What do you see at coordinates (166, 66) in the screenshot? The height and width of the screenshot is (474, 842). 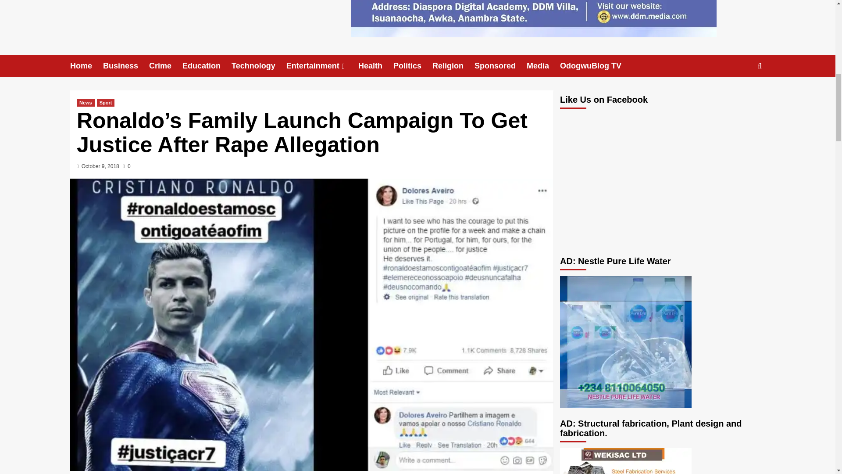 I see `Crime` at bounding box center [166, 66].